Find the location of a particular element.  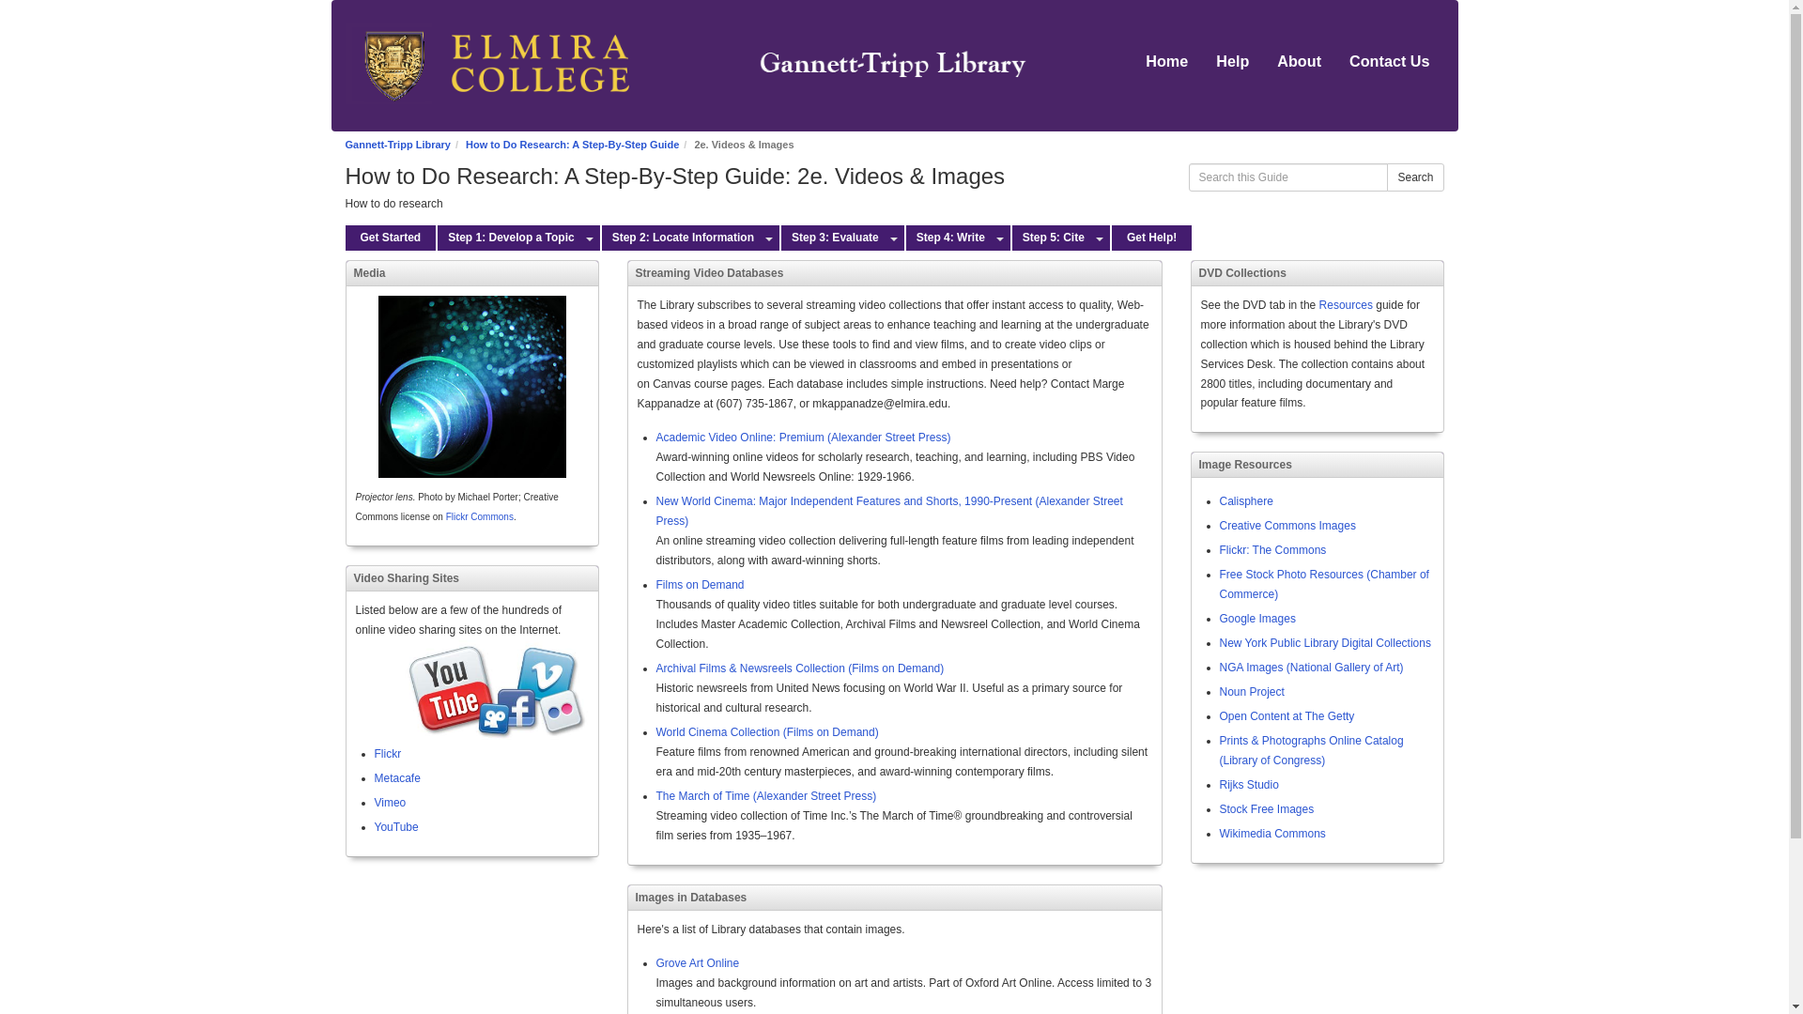

Contact Us is located at coordinates (1390, 60).